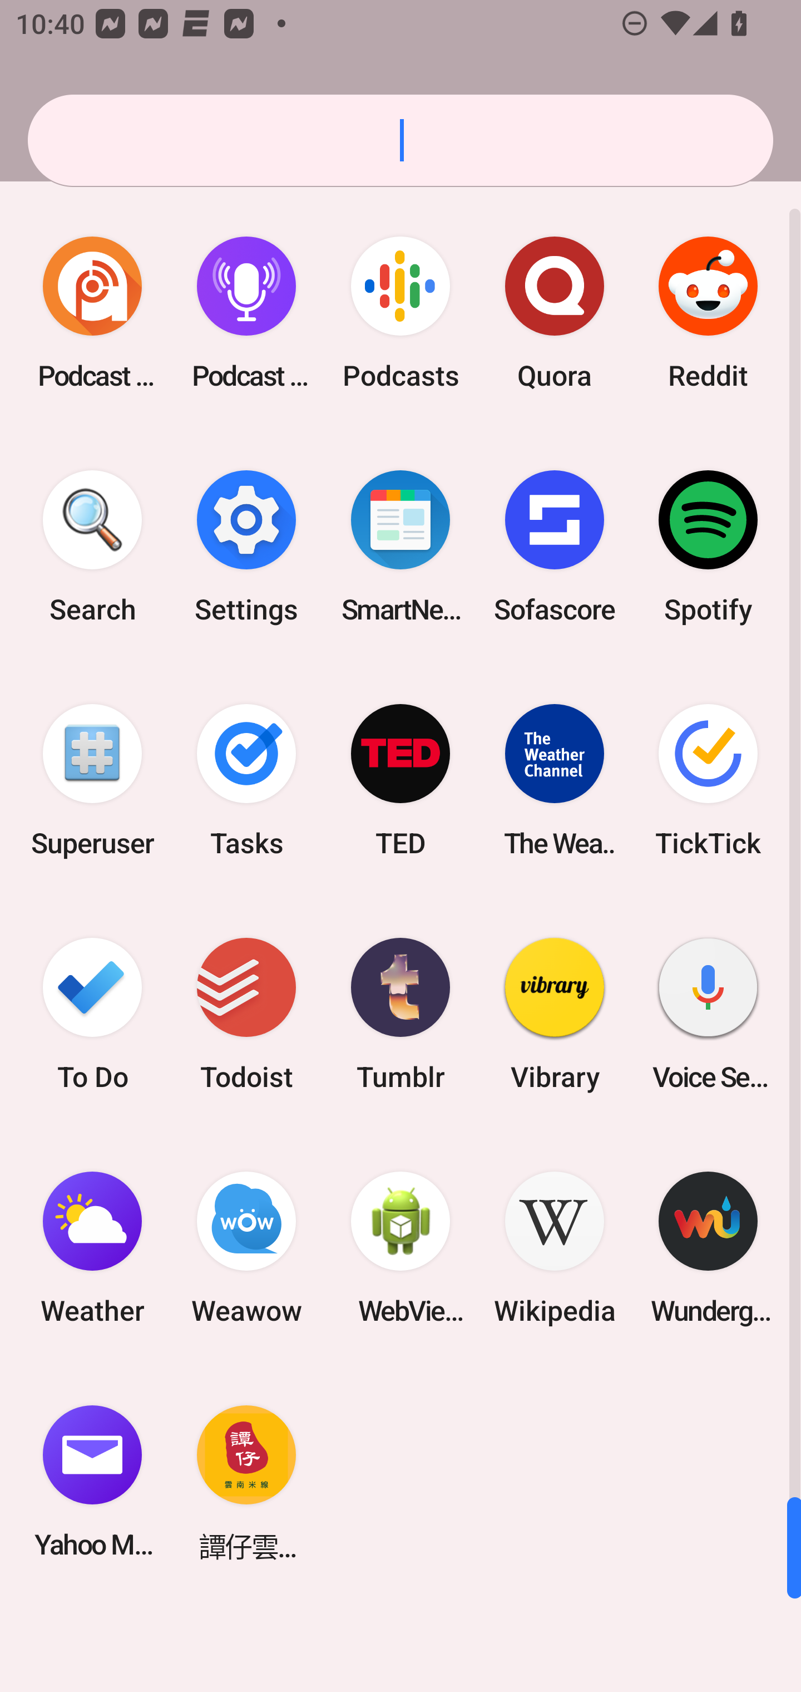  What do you see at coordinates (400, 780) in the screenshot?
I see `TED` at bounding box center [400, 780].